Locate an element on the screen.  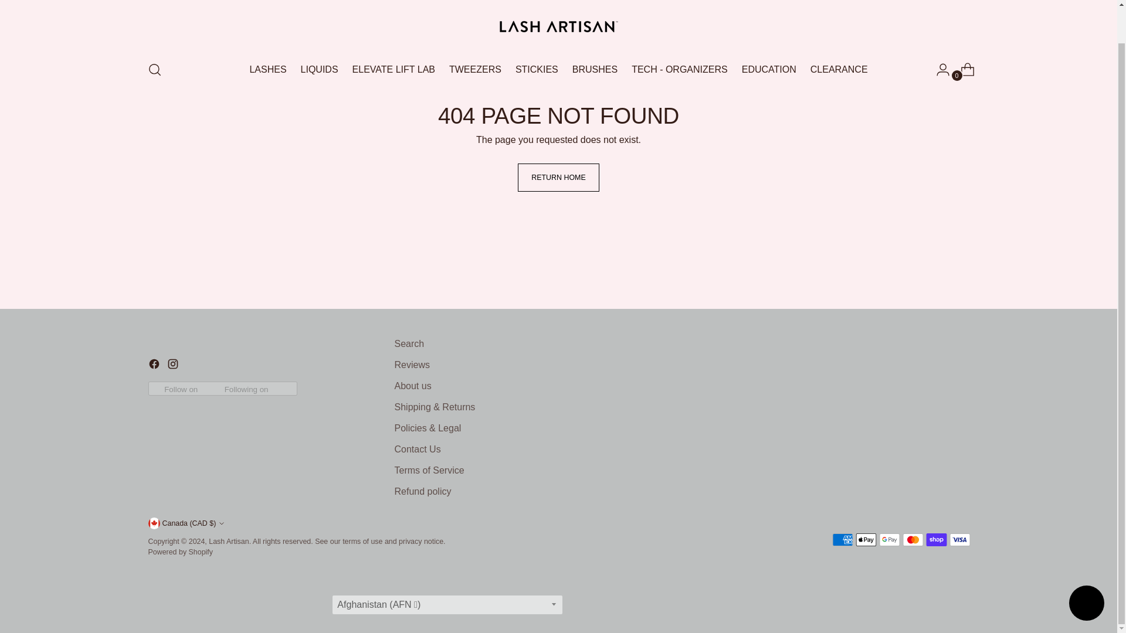
Lash Artisan on Instagram is located at coordinates (174, 366).